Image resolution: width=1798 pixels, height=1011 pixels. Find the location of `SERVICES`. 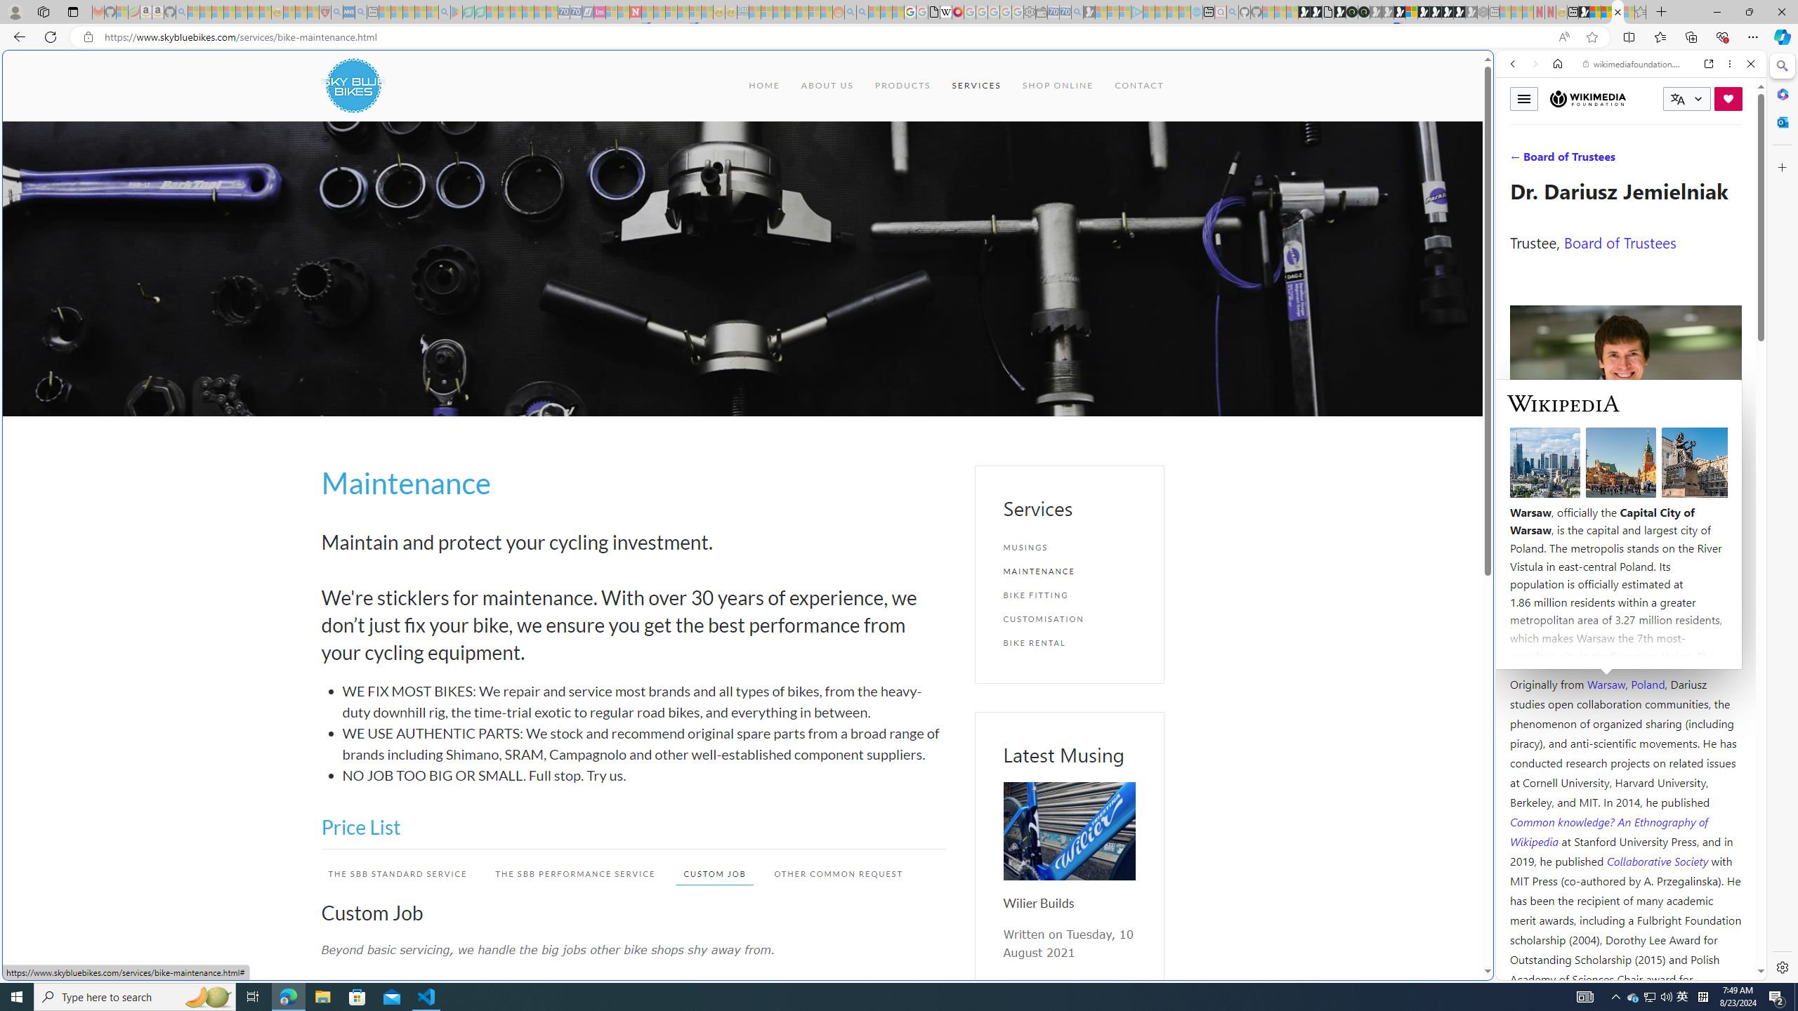

SERVICES is located at coordinates (976, 86).